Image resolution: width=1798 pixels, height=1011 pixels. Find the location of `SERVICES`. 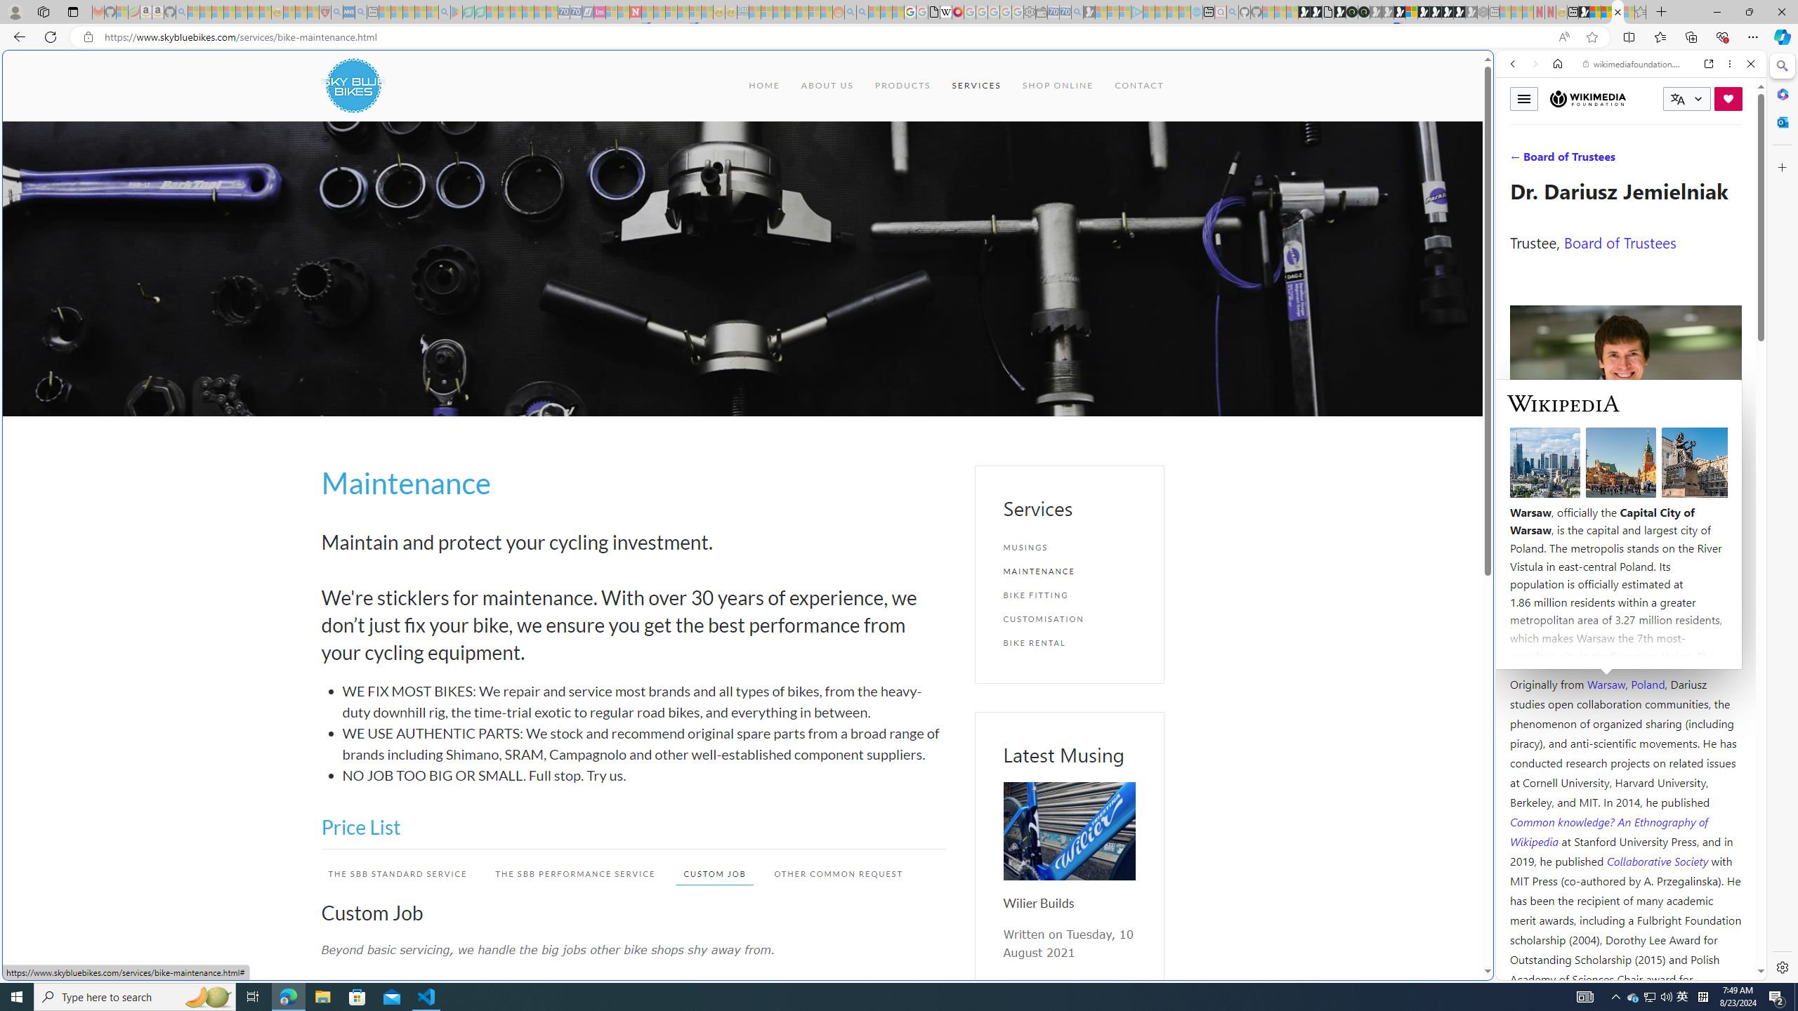

SERVICES is located at coordinates (976, 86).